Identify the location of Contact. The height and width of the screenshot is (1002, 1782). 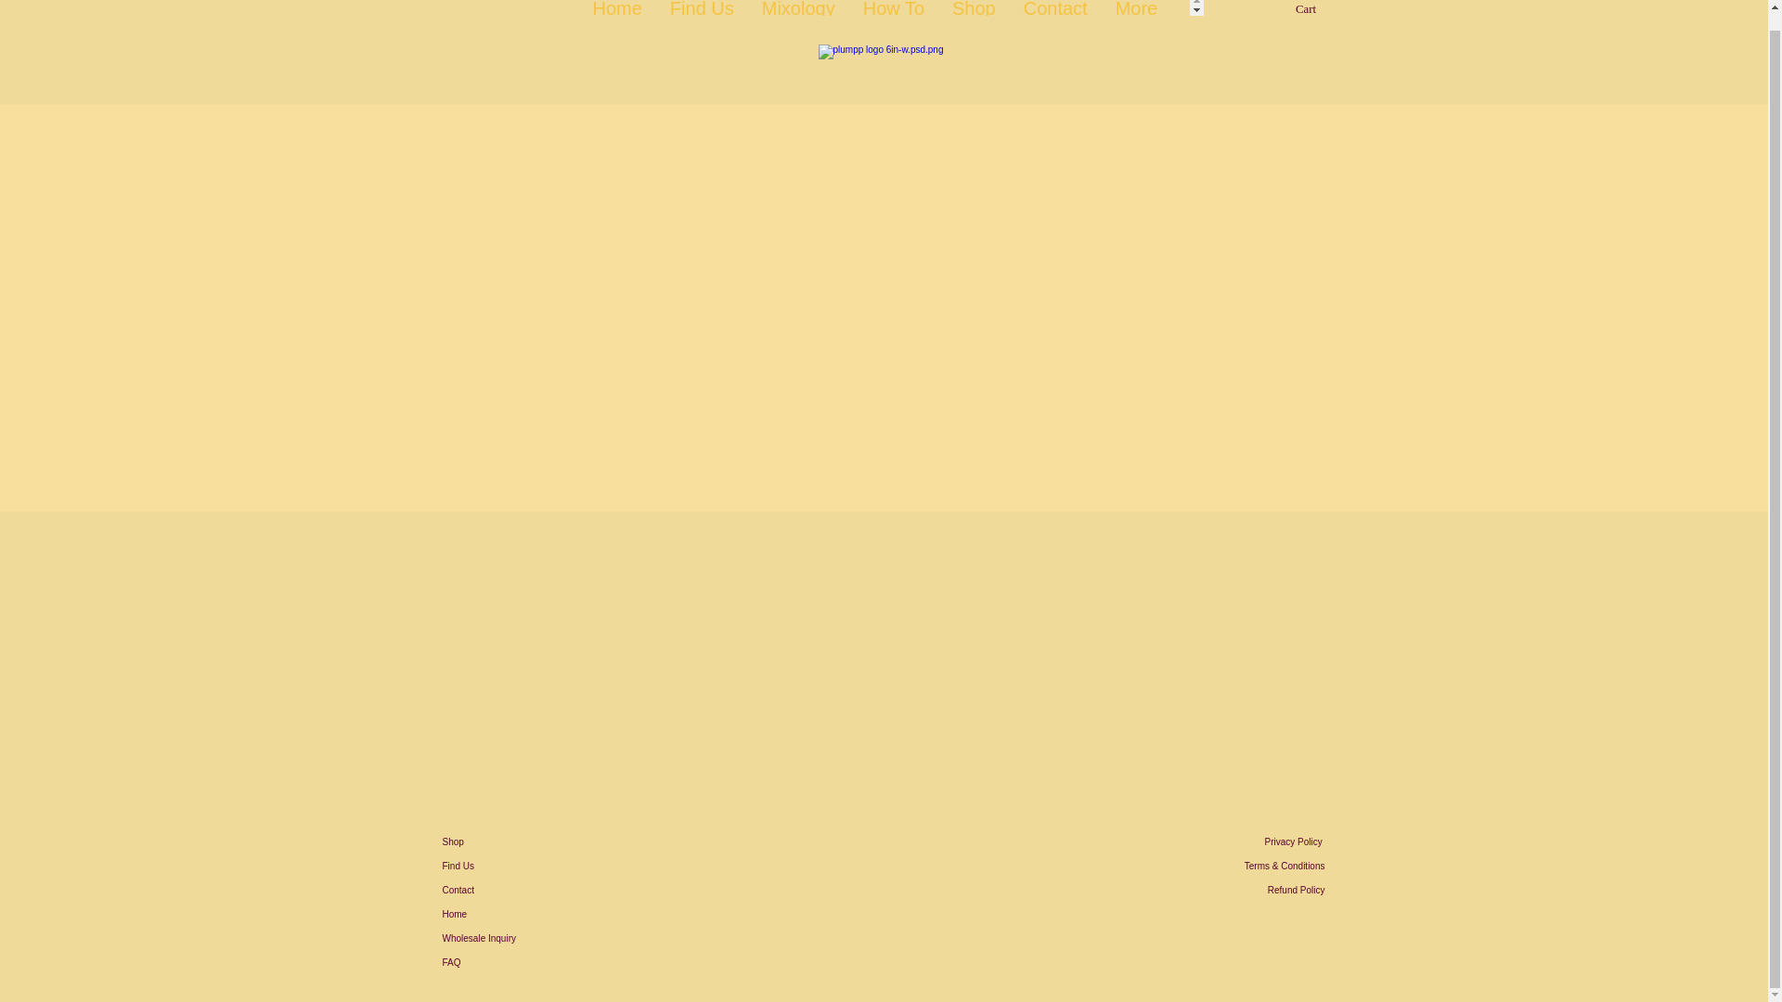
(1055, 7).